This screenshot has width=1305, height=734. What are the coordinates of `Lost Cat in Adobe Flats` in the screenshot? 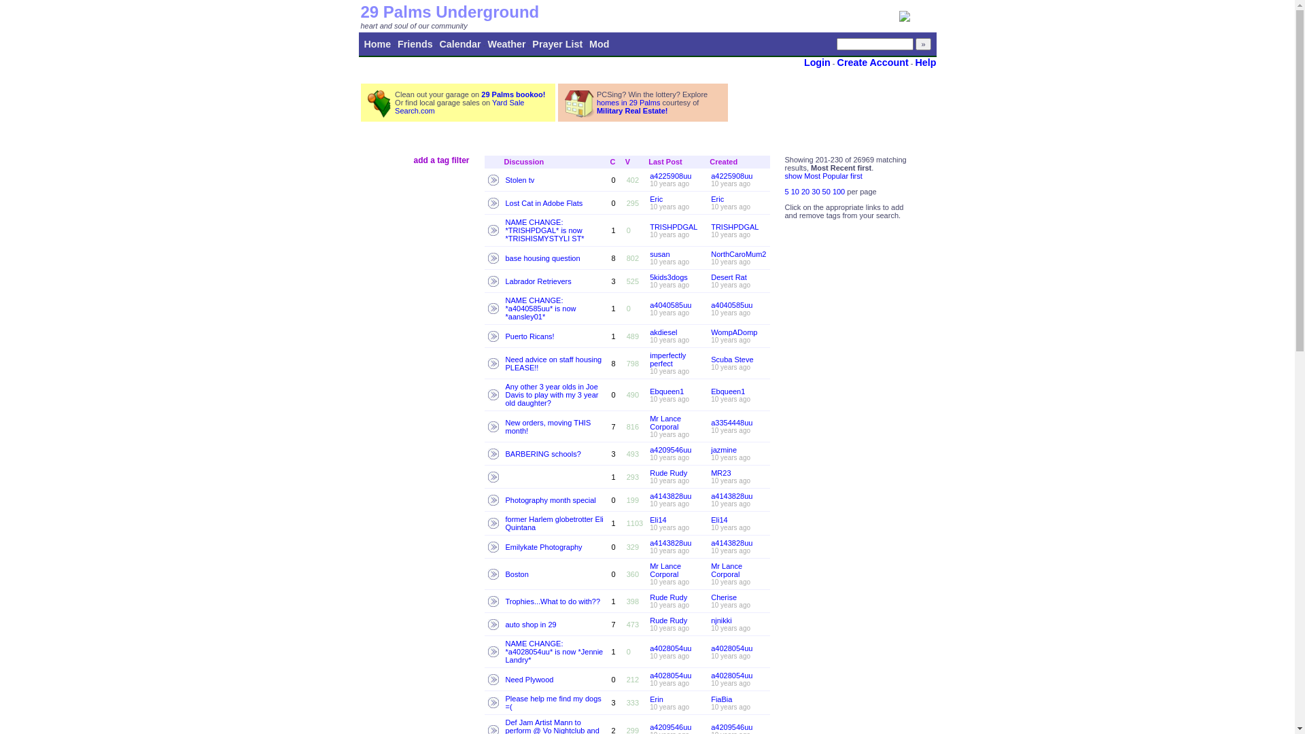 It's located at (544, 203).